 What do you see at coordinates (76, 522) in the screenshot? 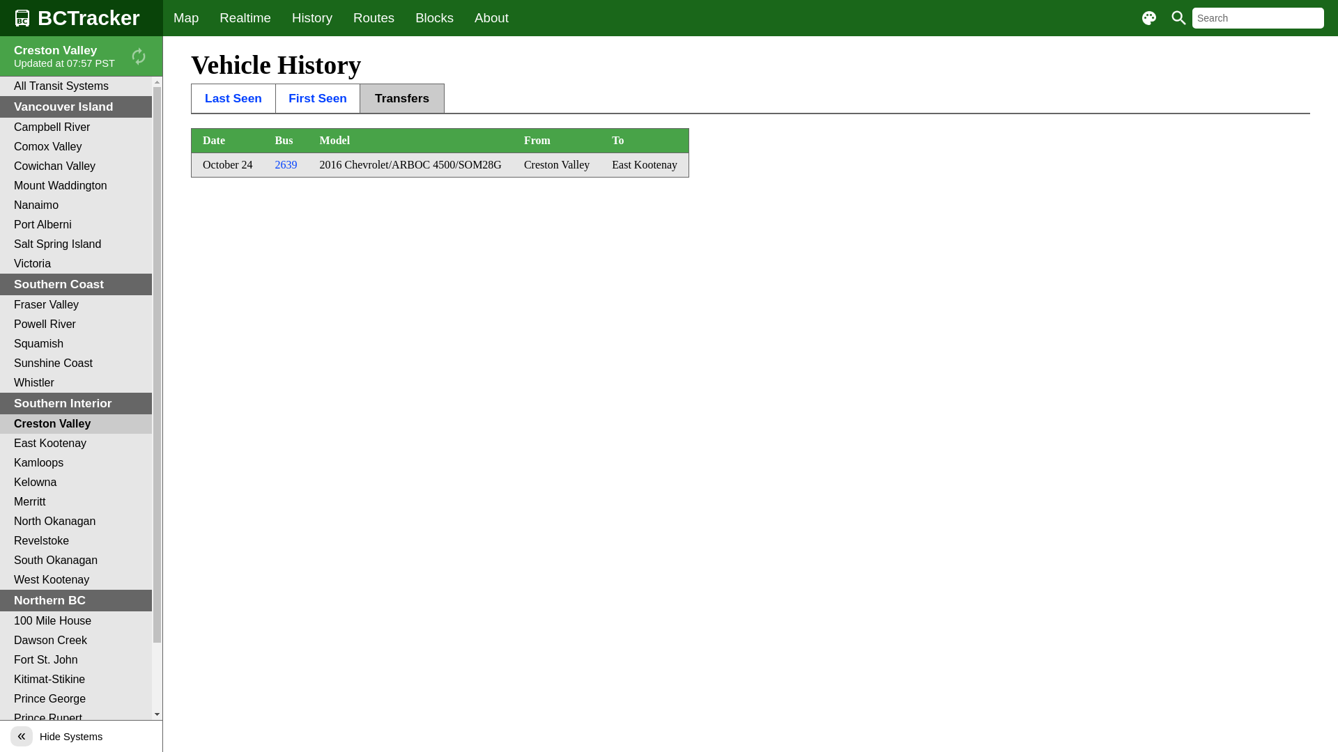
I see `North Okanagan` at bounding box center [76, 522].